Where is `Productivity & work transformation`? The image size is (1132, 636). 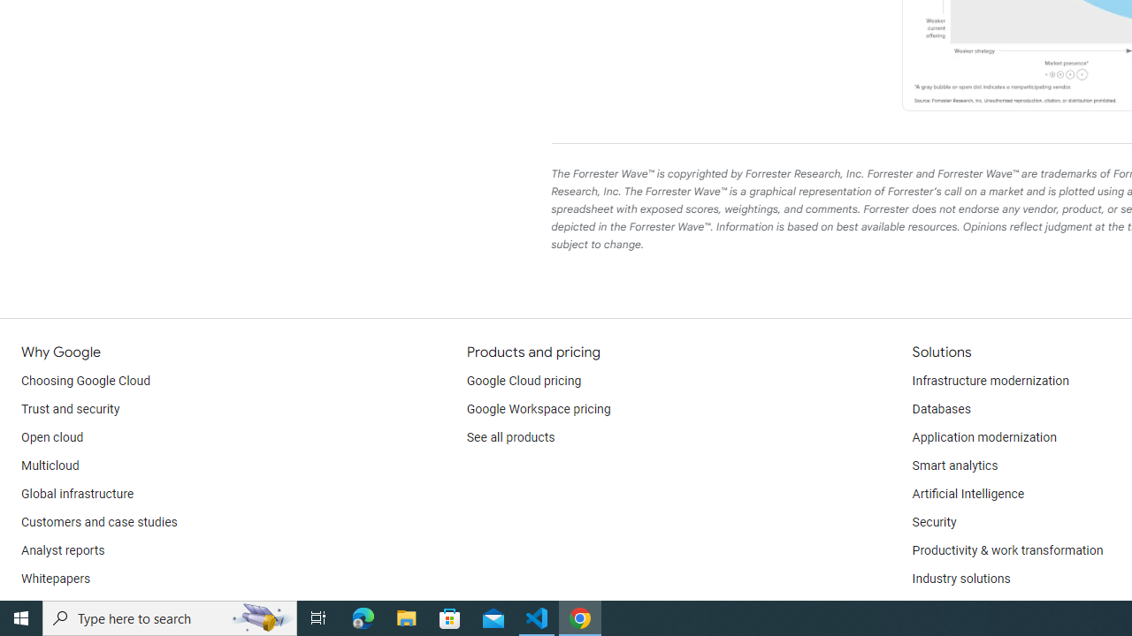
Productivity & work transformation is located at coordinates (1007, 551).